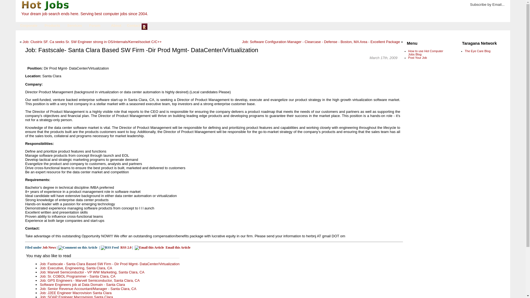 The height and width of the screenshot is (298, 530). Describe the element at coordinates (29, 26) in the screenshot. I see `Corporate` at that location.